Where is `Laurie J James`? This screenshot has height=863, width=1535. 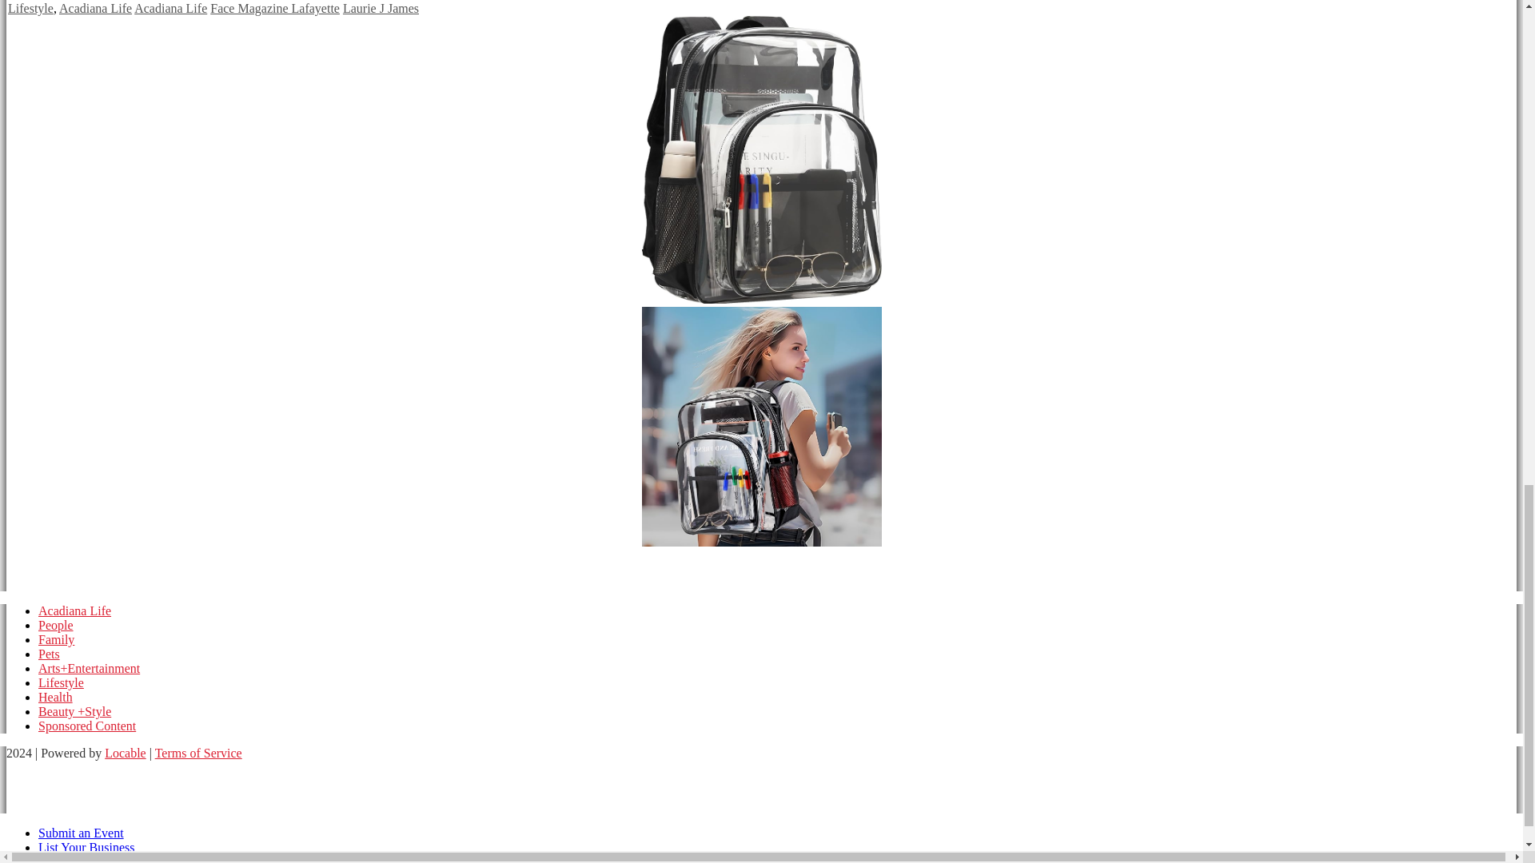 Laurie J James is located at coordinates (381, 8).